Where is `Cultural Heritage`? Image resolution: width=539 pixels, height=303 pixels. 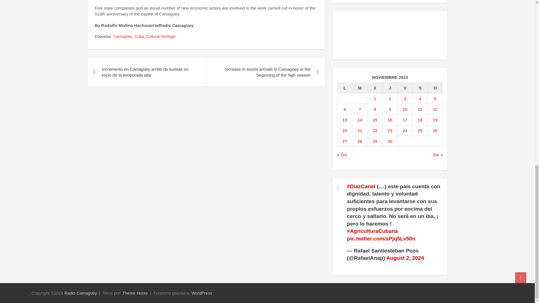 Cultural Heritage is located at coordinates (161, 36).